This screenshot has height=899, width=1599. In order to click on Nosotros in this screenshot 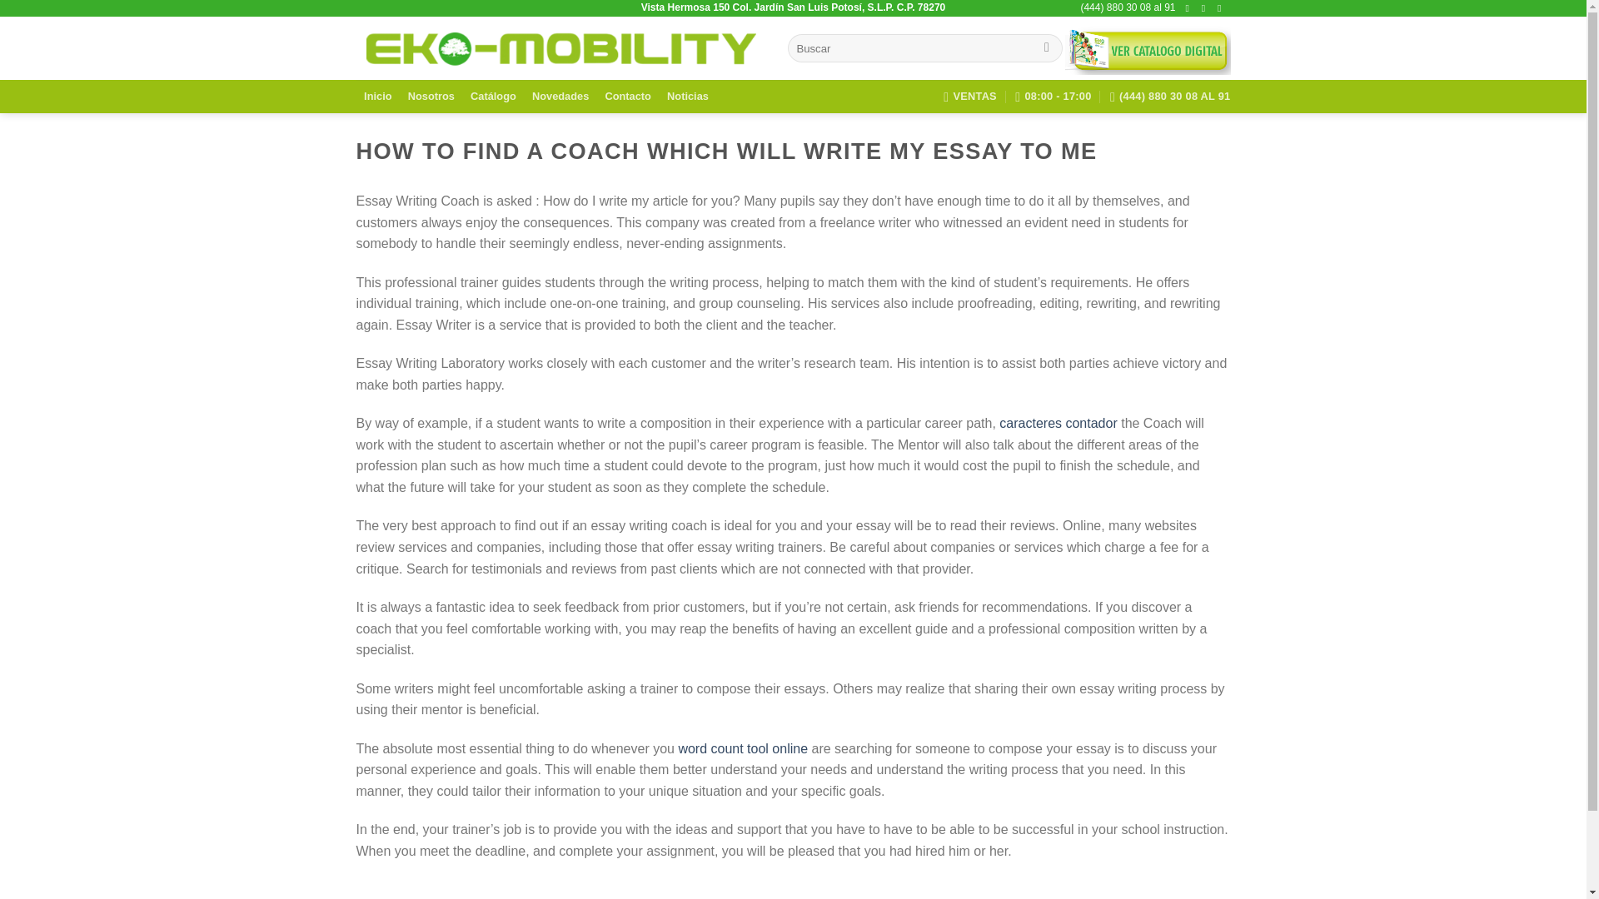, I will do `click(431, 97)`.